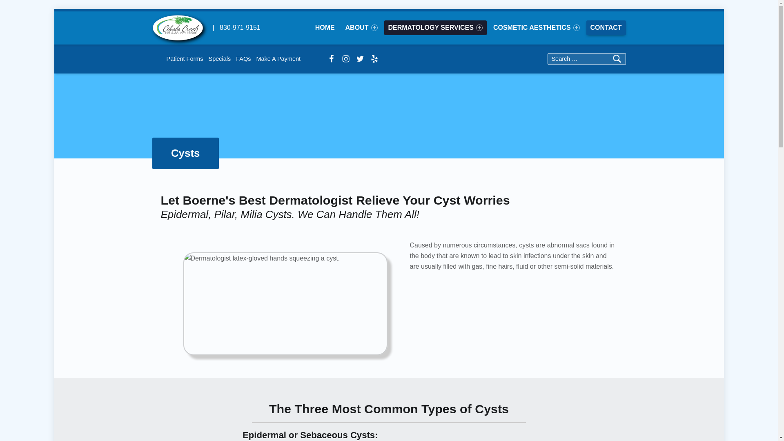 The height and width of the screenshot is (441, 784). I want to click on ABOUT, so click(361, 28).